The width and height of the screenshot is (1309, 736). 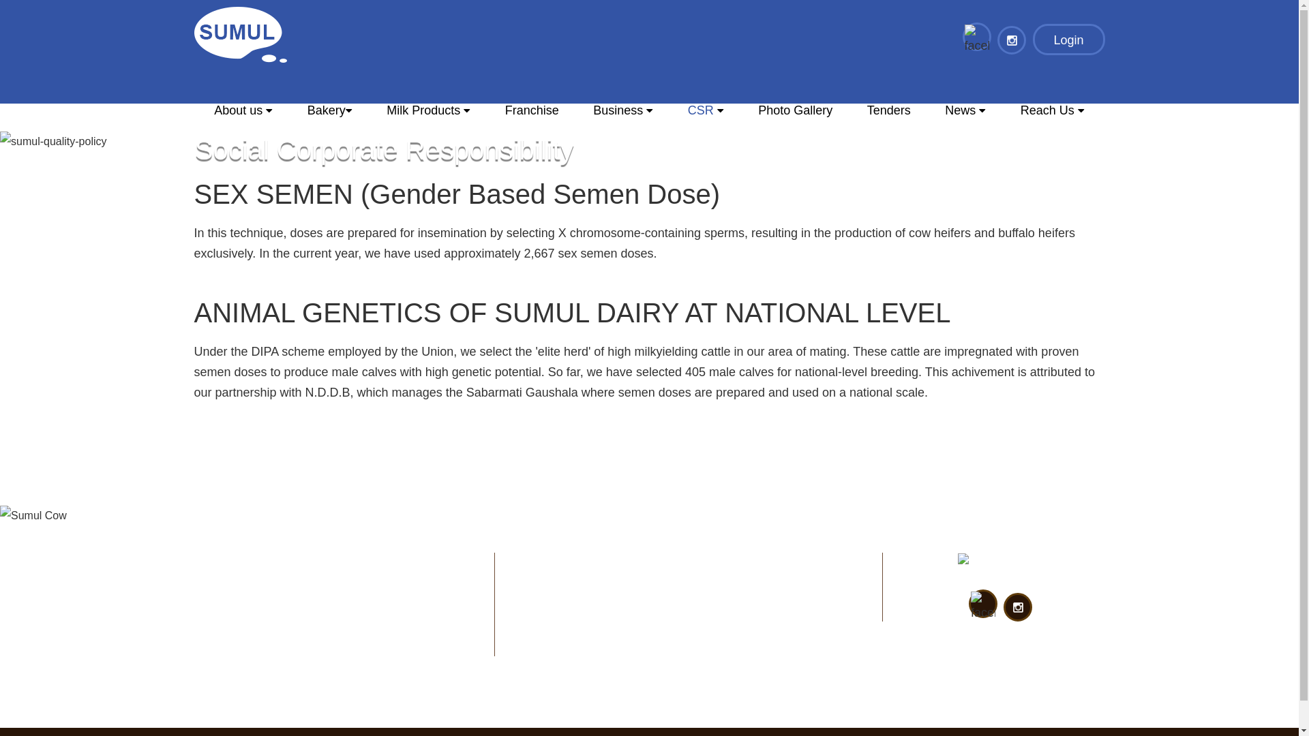 What do you see at coordinates (983, 607) in the screenshot?
I see `facebook` at bounding box center [983, 607].